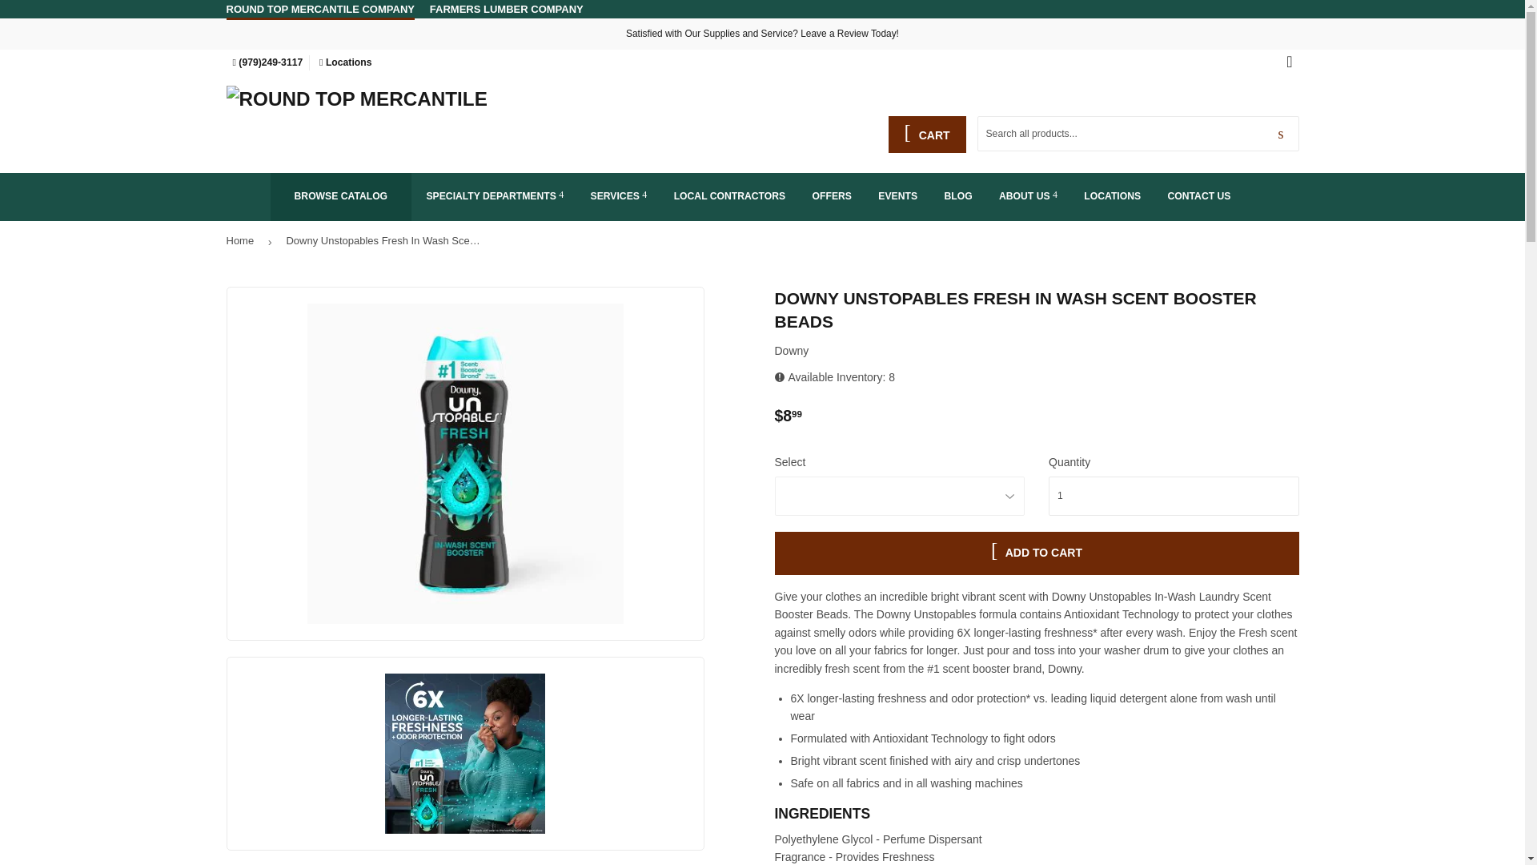 This screenshot has width=1537, height=865. What do you see at coordinates (1174, 496) in the screenshot?
I see `1` at bounding box center [1174, 496].